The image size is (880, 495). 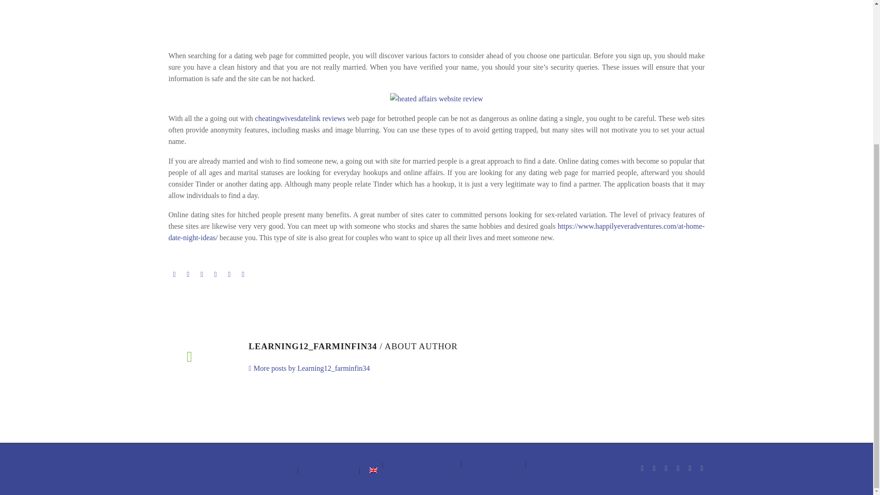 What do you see at coordinates (188, 274) in the screenshot?
I see `Twitter` at bounding box center [188, 274].